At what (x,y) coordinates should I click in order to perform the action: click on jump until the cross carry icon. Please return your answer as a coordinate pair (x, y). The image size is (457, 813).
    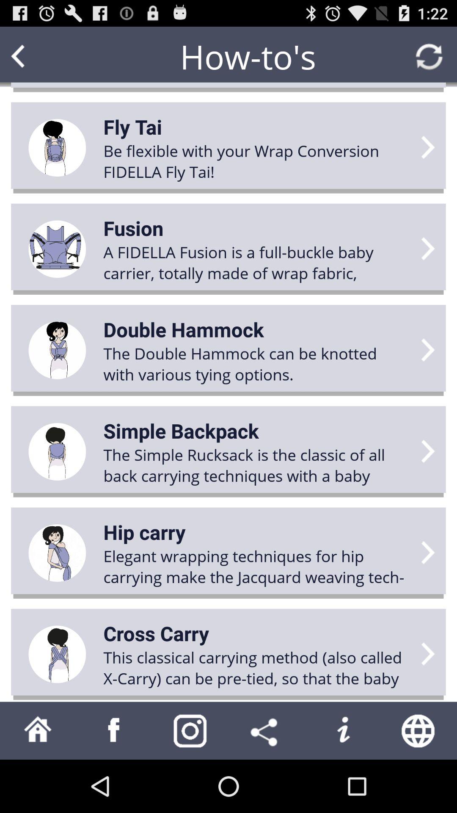
    Looking at the image, I should click on (156, 633).